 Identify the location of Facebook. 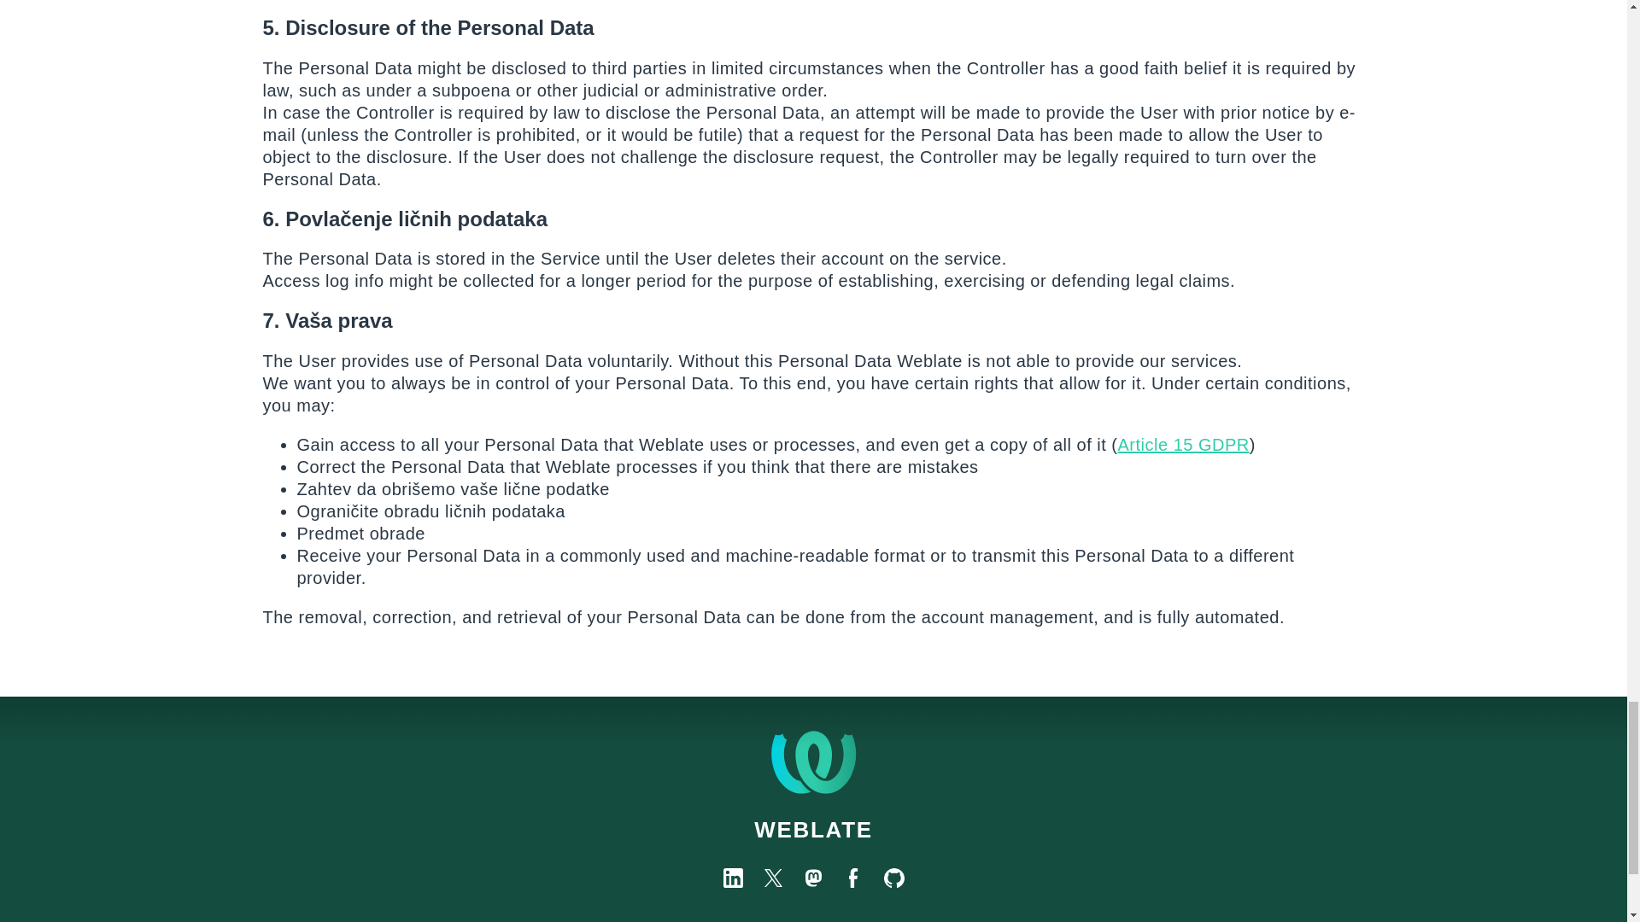
(854, 878).